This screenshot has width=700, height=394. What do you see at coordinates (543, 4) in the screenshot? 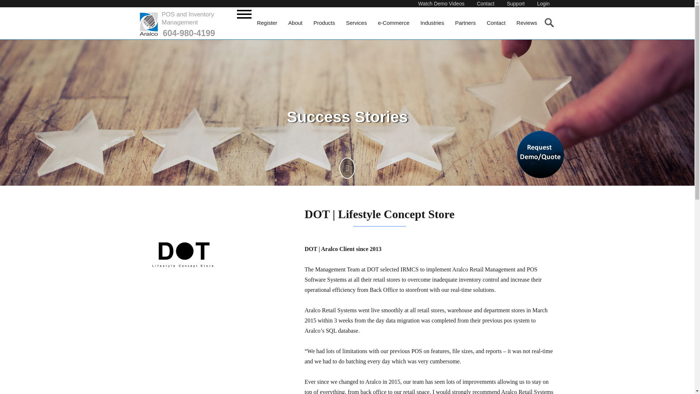
I see `Login` at bounding box center [543, 4].